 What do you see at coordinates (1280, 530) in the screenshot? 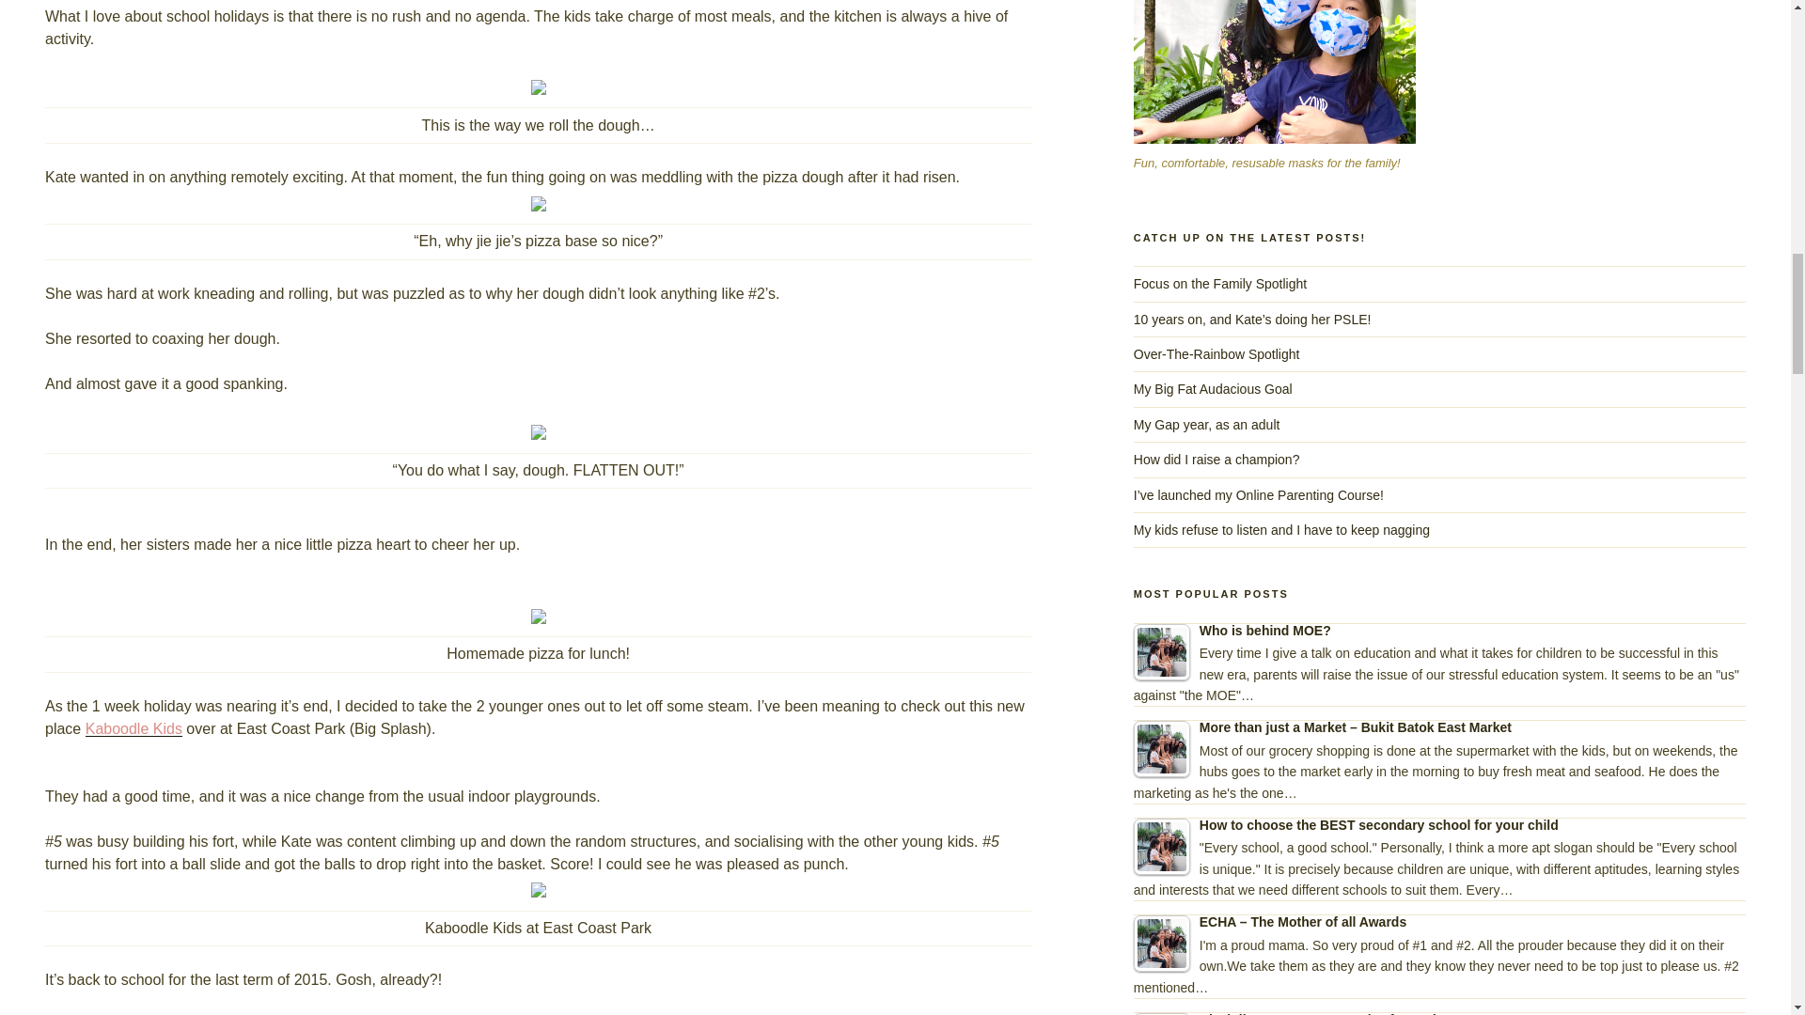
I see `My kids refuse to listen and I have to keep nagging` at bounding box center [1280, 530].